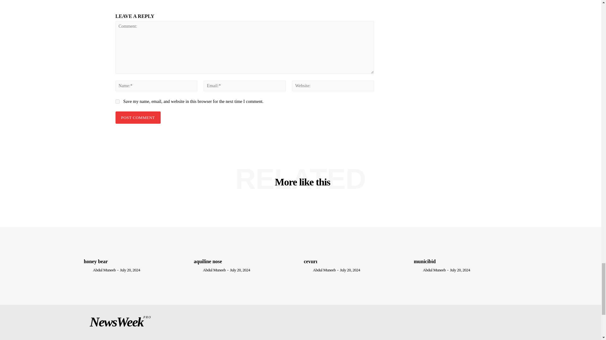 This screenshot has width=606, height=340. Describe the element at coordinates (138, 118) in the screenshot. I see `Post Comment` at that location.